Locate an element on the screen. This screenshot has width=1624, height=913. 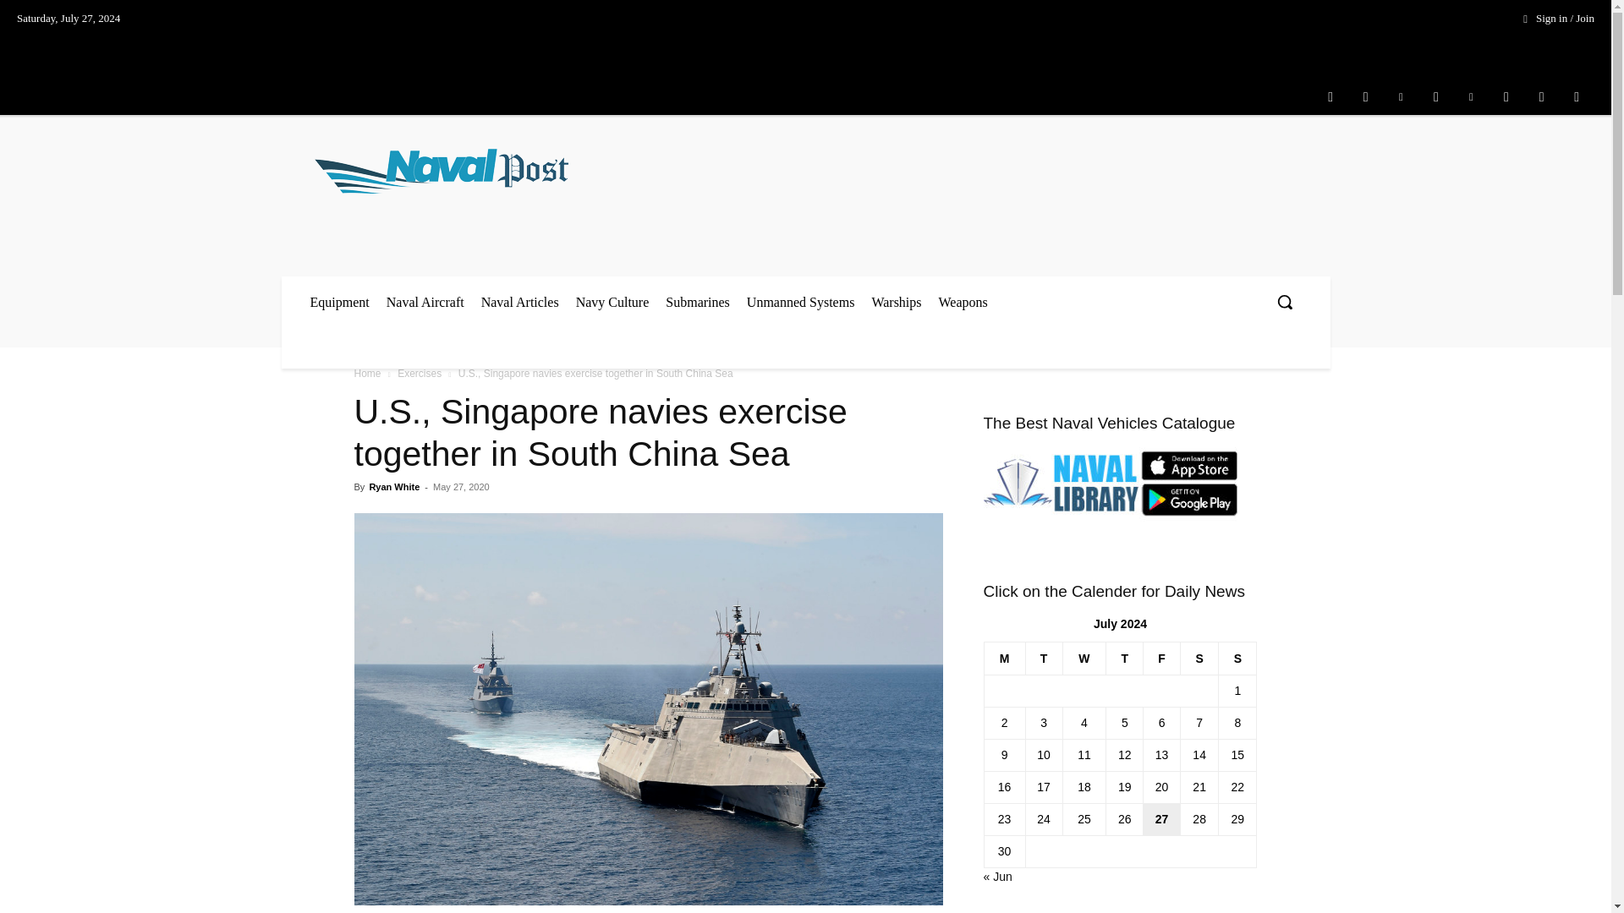
Facebook is located at coordinates (1330, 96).